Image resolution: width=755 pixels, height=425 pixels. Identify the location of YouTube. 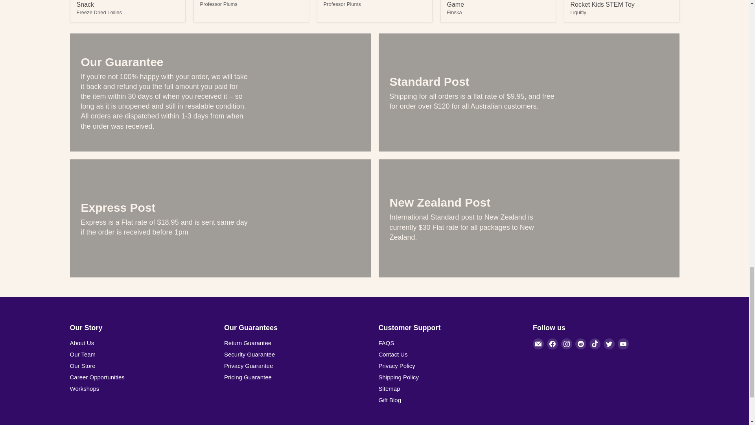
(623, 344).